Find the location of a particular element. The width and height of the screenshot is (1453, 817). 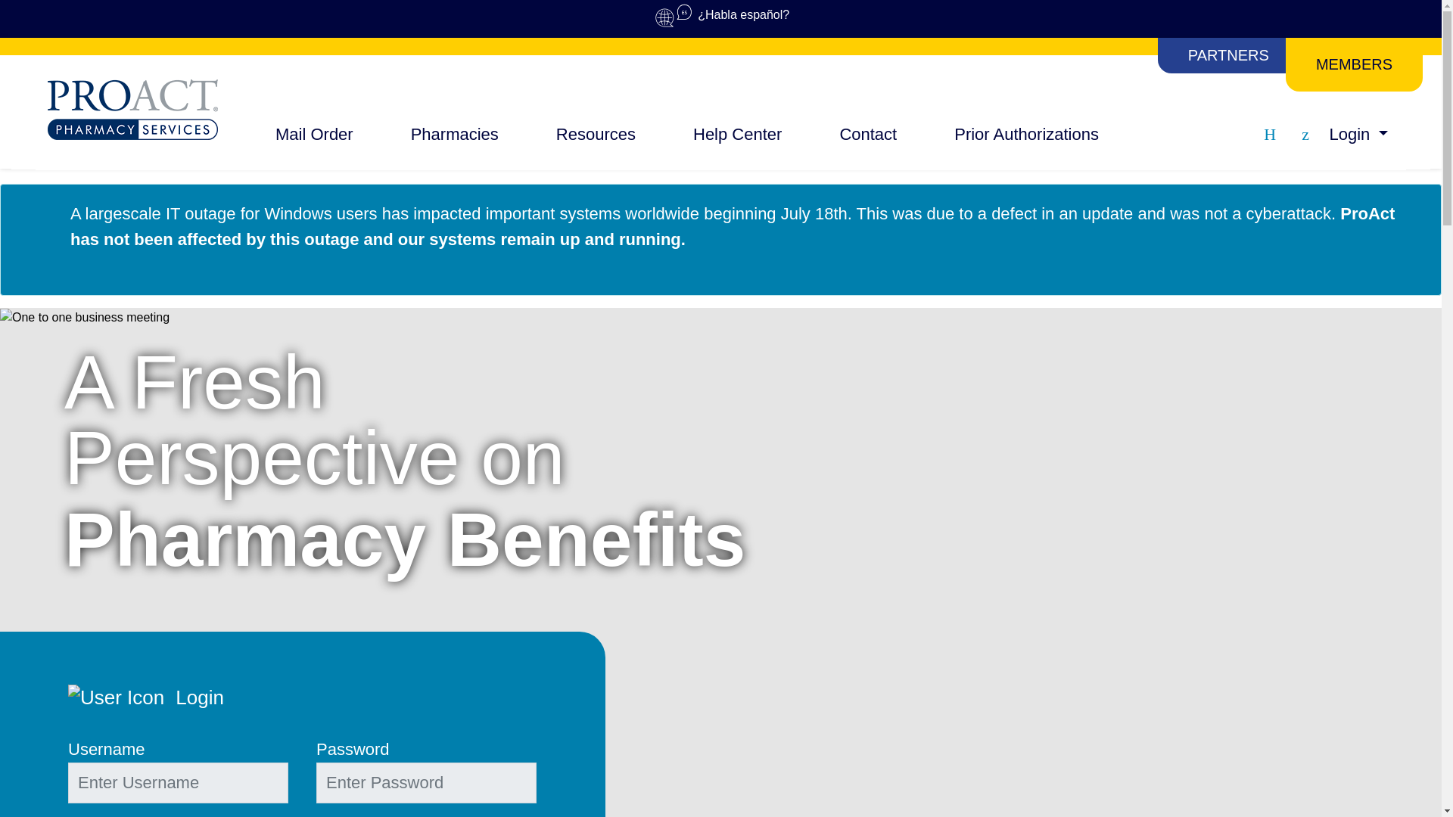

Help Center is located at coordinates (737, 134).